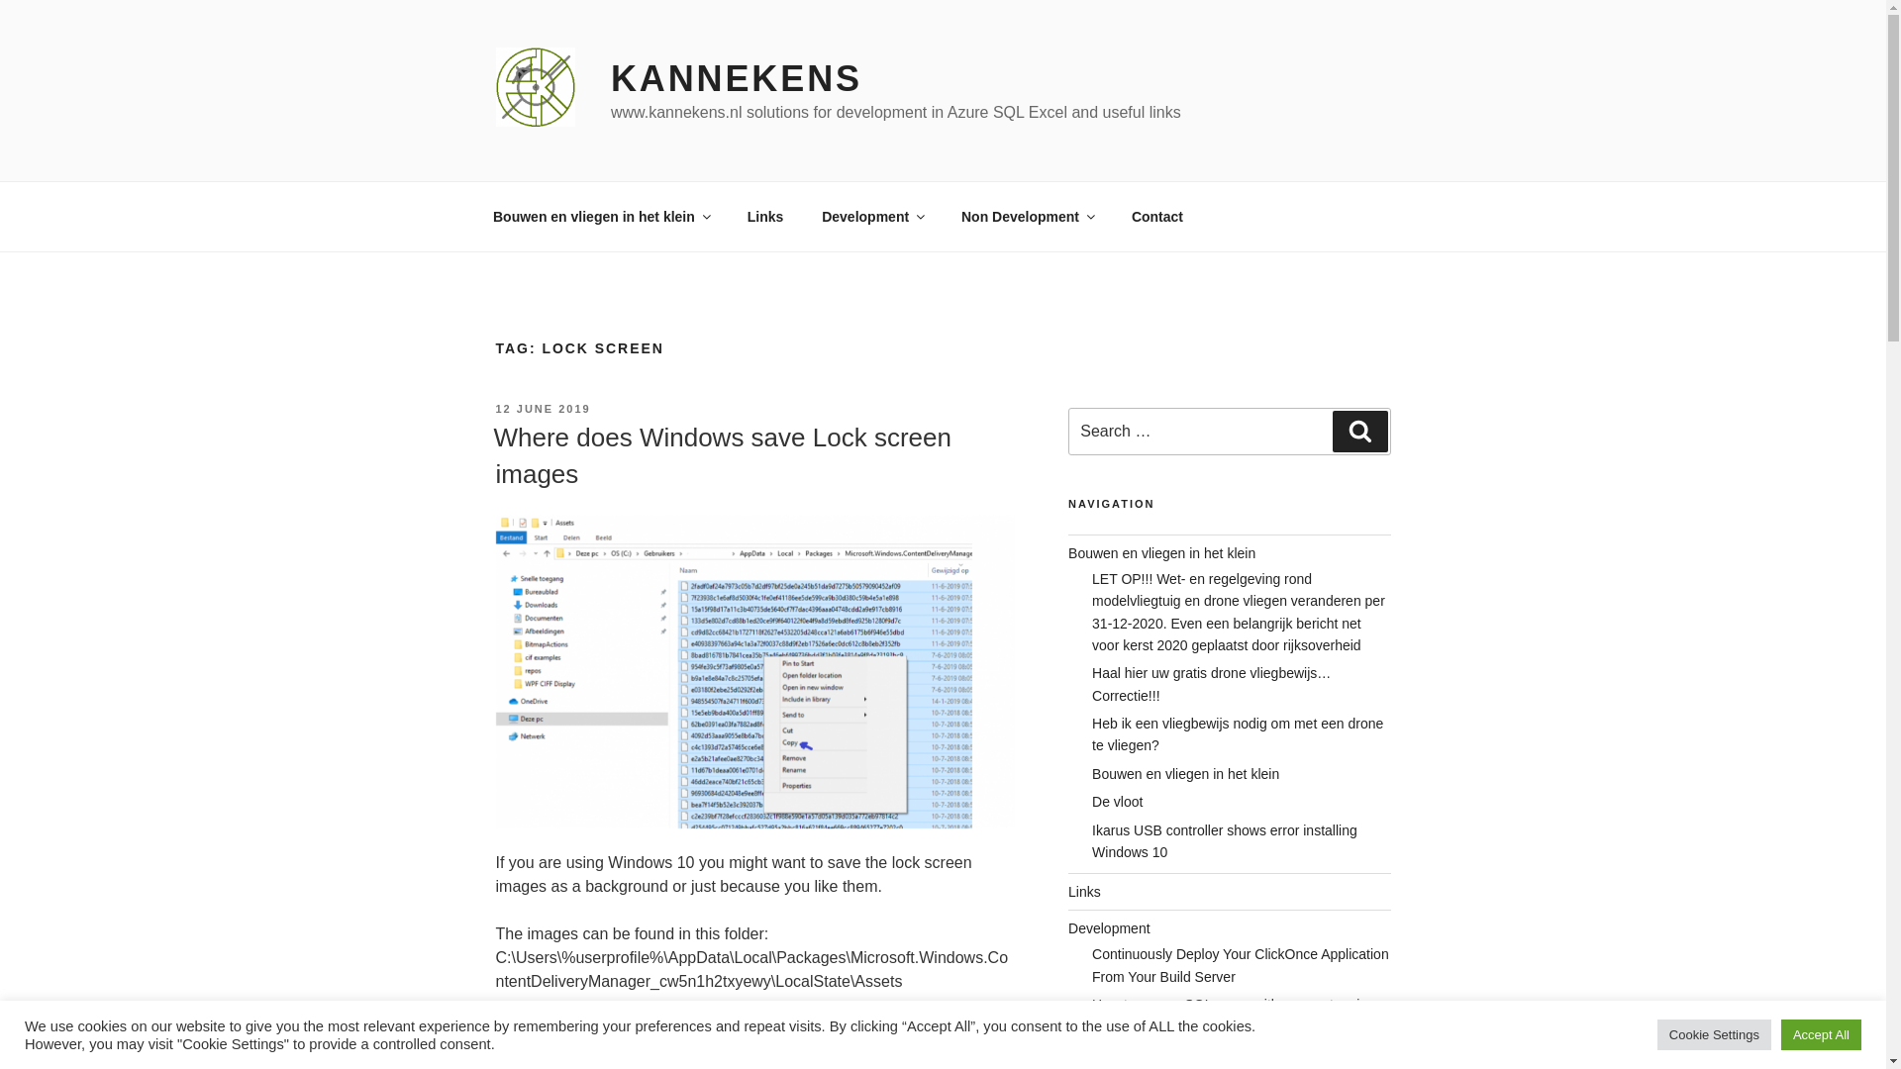 The image size is (1901, 1069). Describe the element at coordinates (1359, 431) in the screenshot. I see `Search` at that location.